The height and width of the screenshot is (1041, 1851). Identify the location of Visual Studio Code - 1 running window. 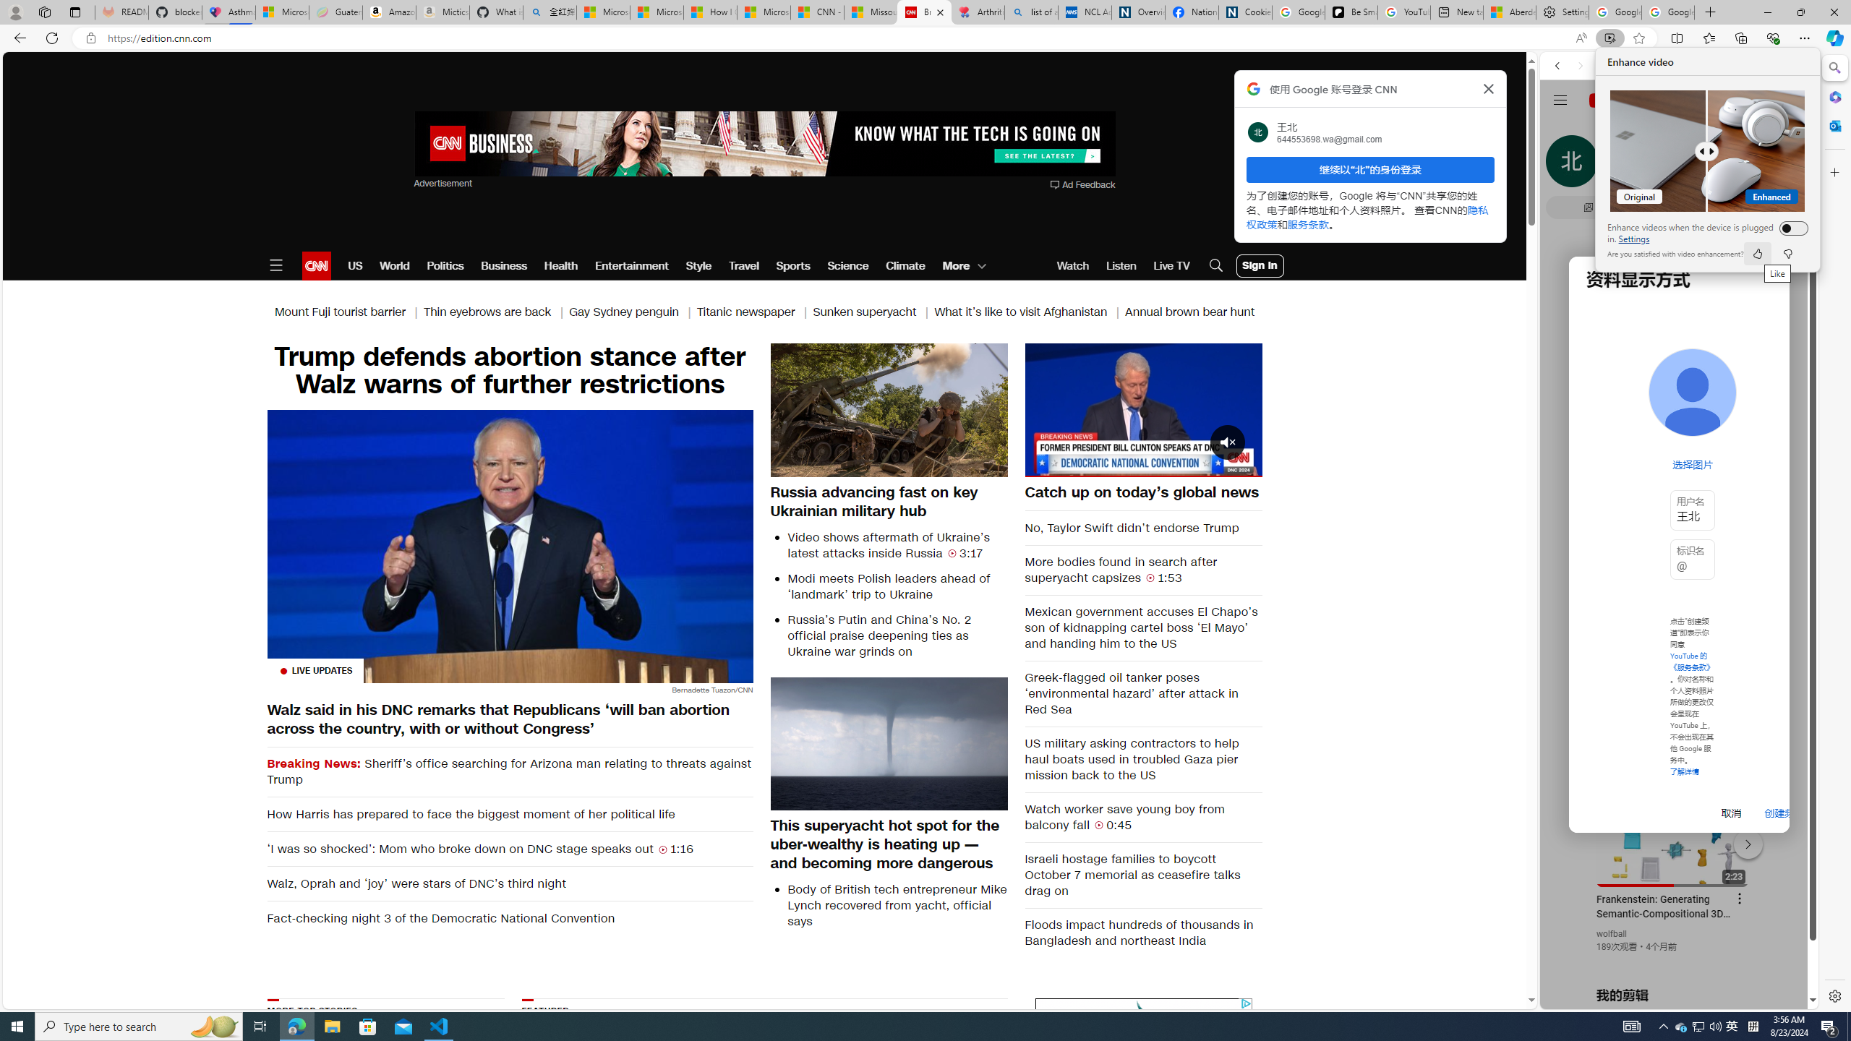
(440, 1027).